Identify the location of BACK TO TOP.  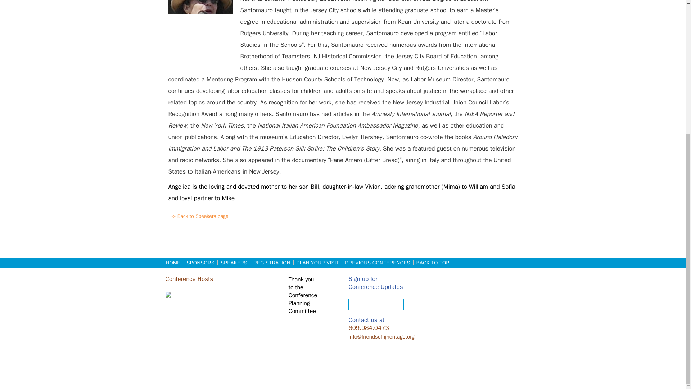
(433, 263).